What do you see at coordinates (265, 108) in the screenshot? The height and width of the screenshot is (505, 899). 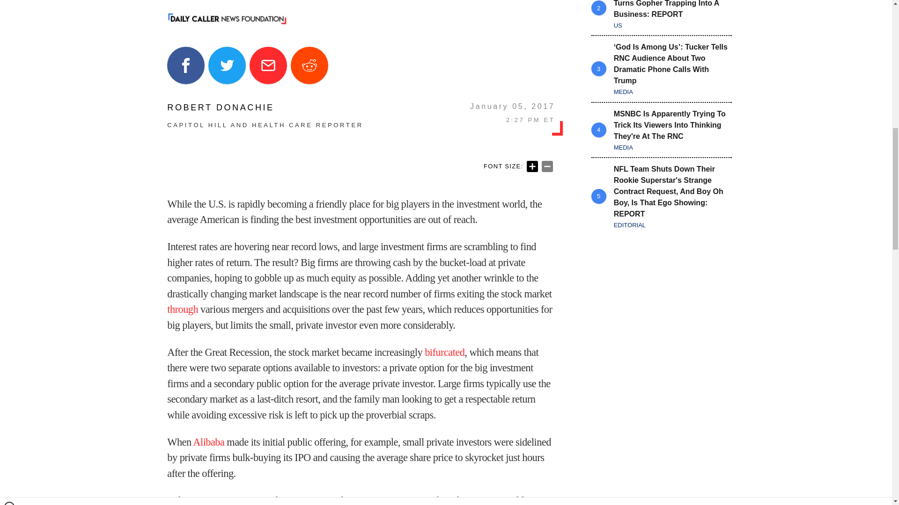 I see `ROBERT DONACHIE` at bounding box center [265, 108].